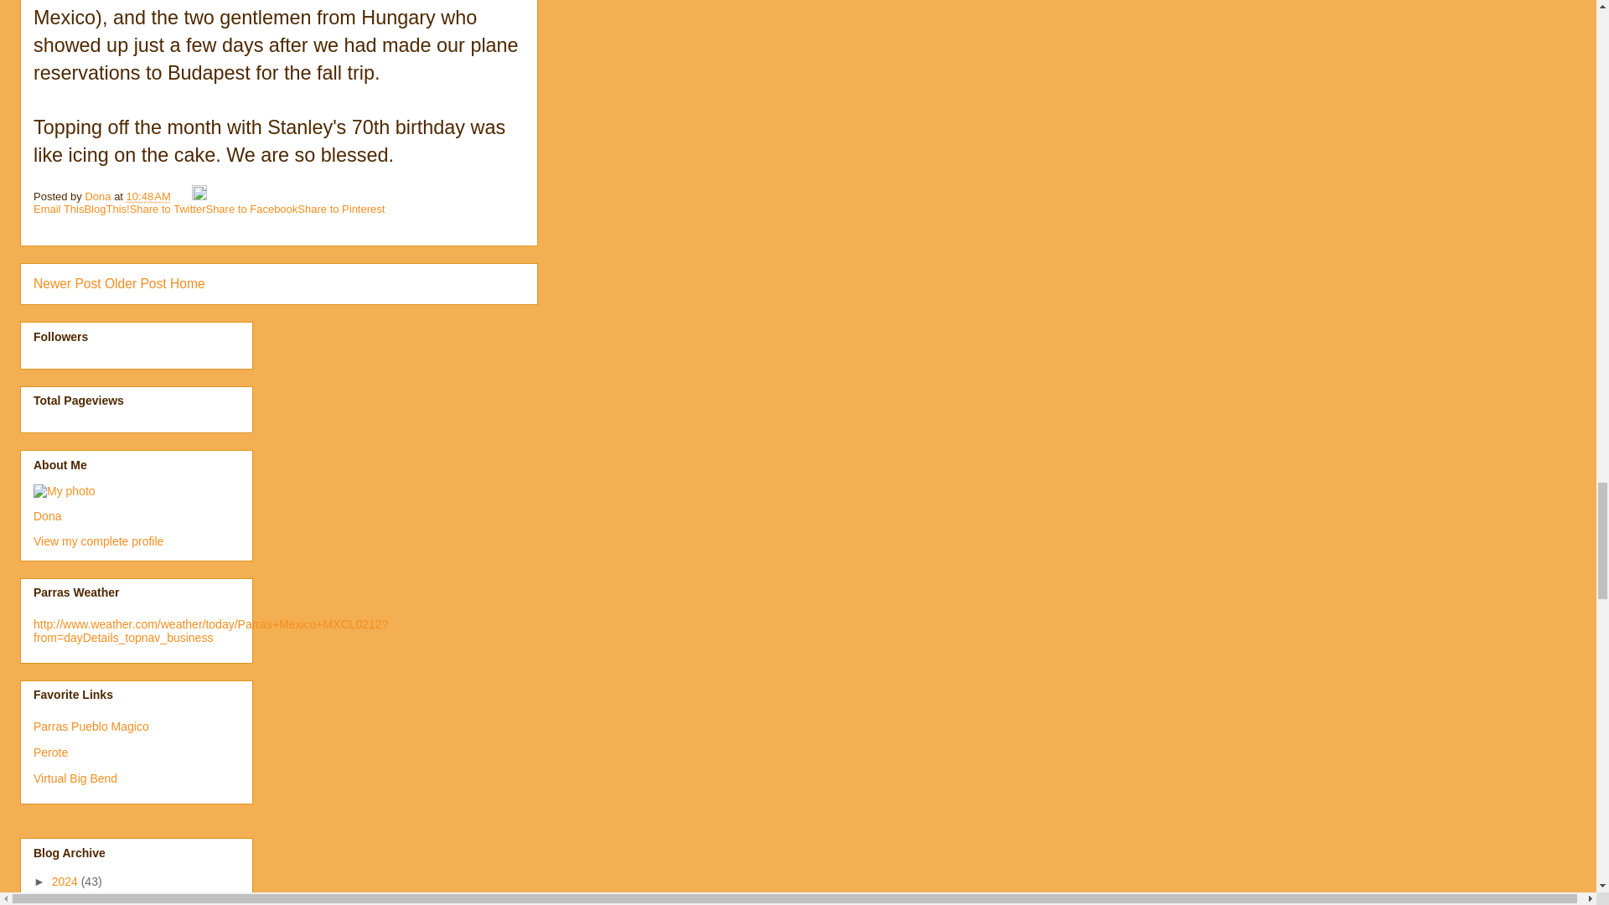 The image size is (1609, 905). What do you see at coordinates (91, 726) in the screenshot?
I see `Parras Pueblo Magico` at bounding box center [91, 726].